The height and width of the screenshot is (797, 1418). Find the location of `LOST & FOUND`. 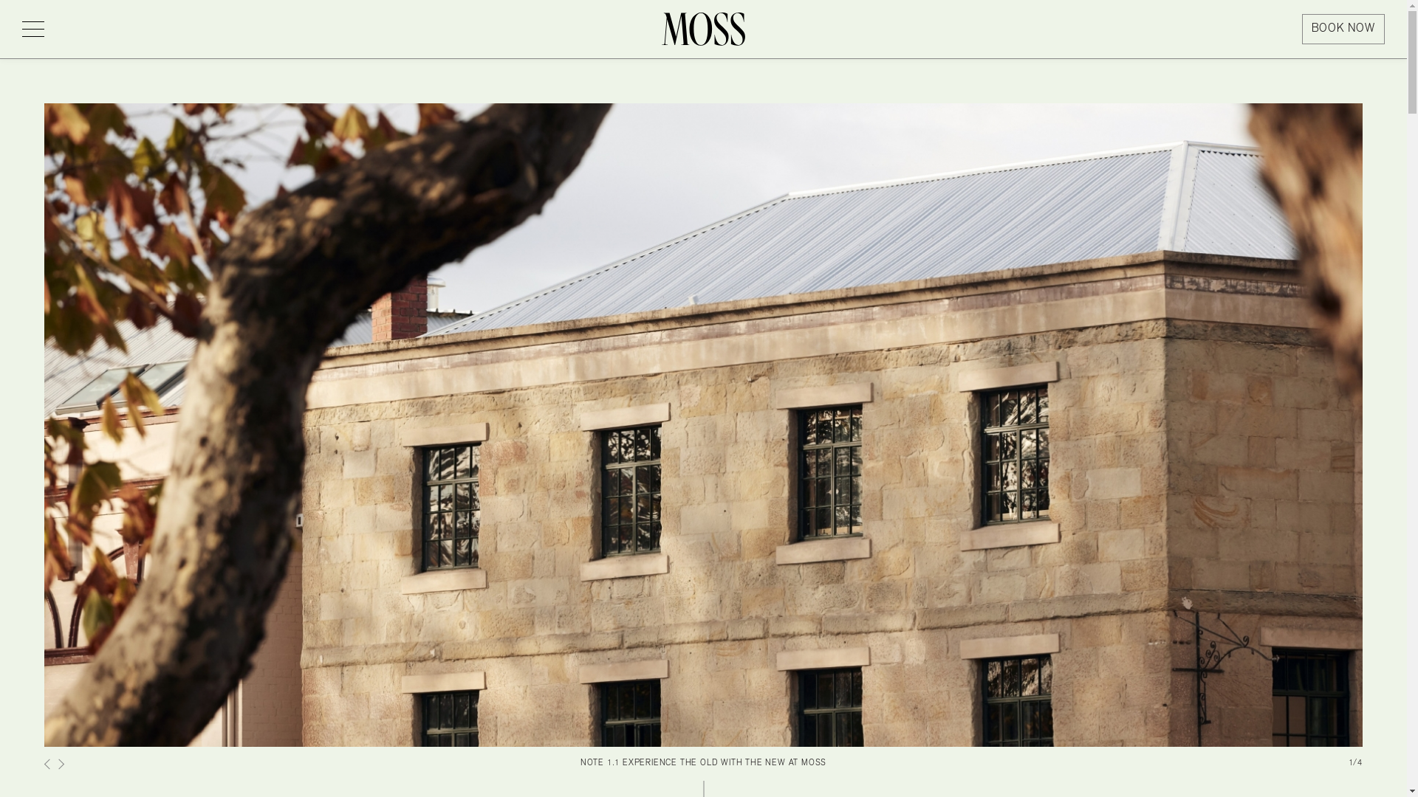

LOST & FOUND is located at coordinates (619, 21).